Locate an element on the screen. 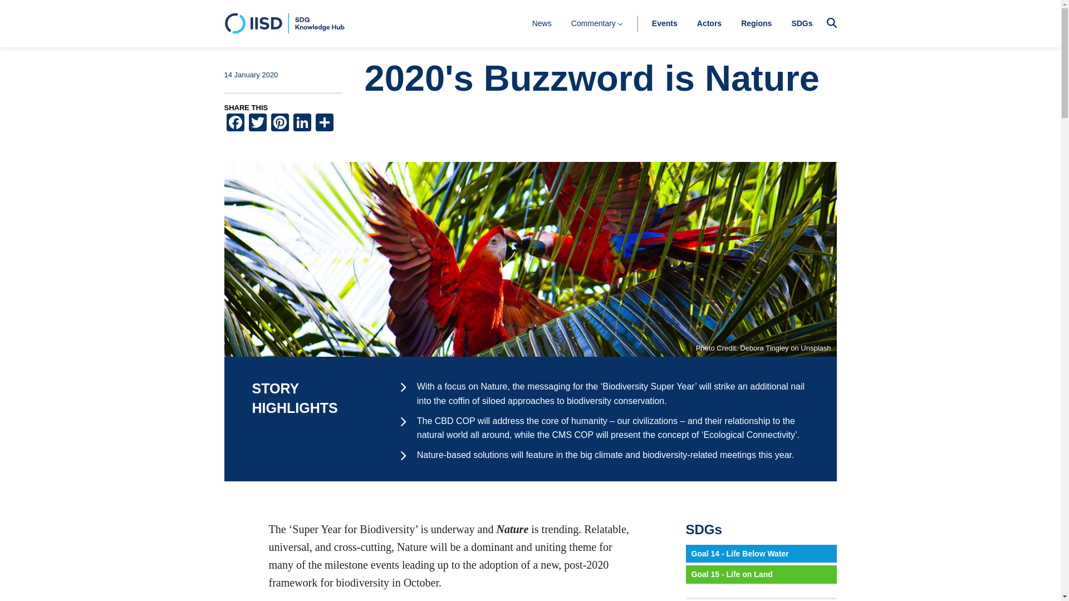  Actors is located at coordinates (709, 23).